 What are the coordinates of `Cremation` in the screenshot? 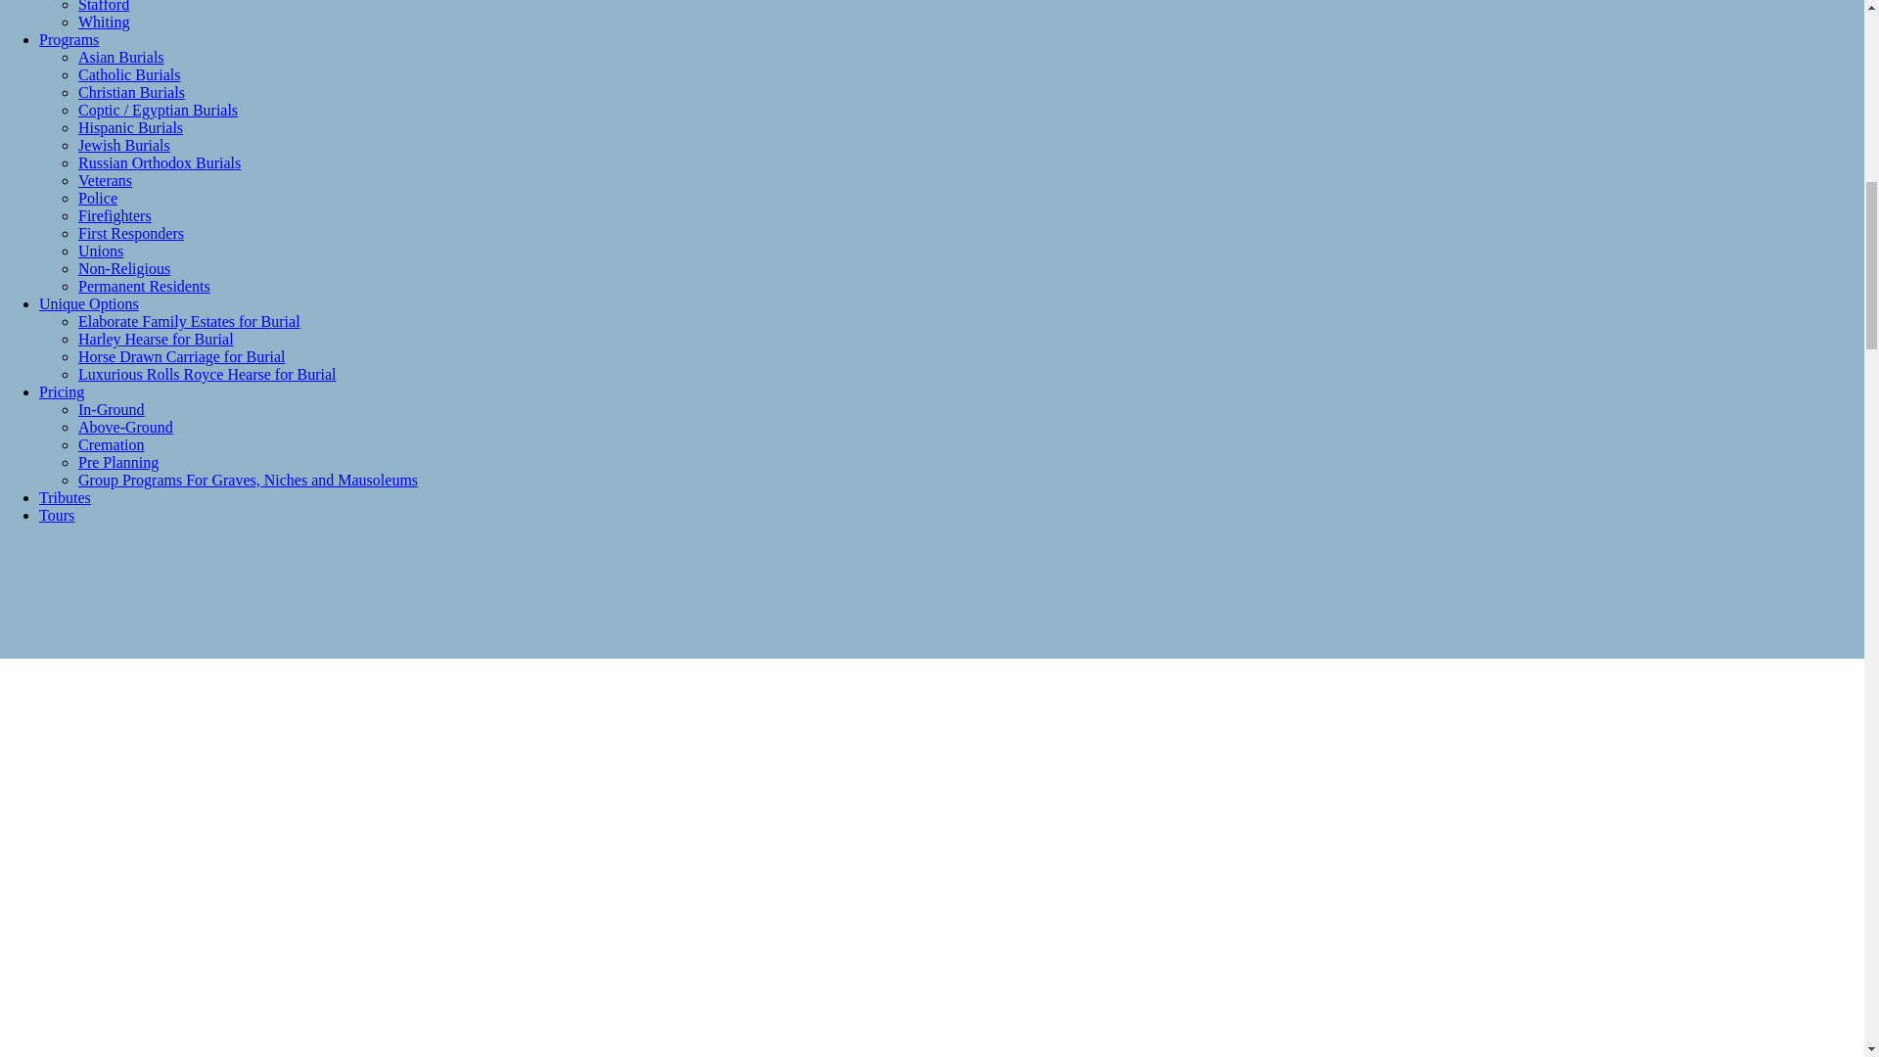 It's located at (112, 444).